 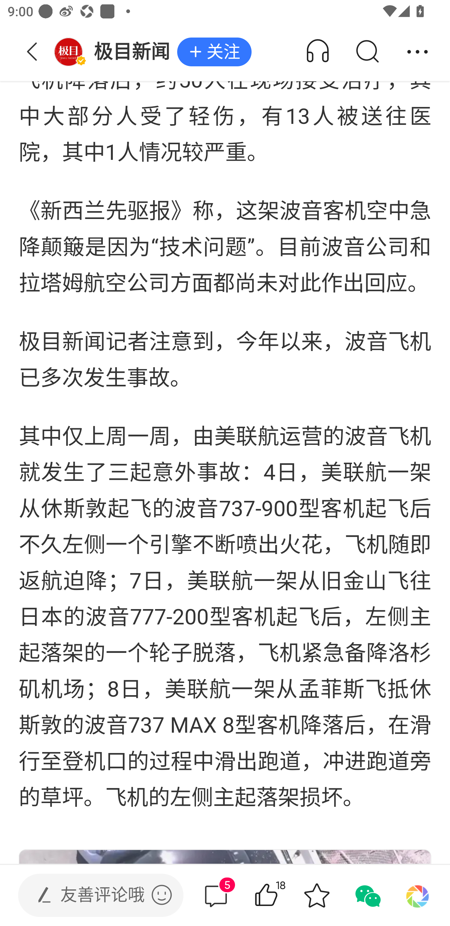 What do you see at coordinates (317, 895) in the screenshot?
I see `收藏 ` at bounding box center [317, 895].